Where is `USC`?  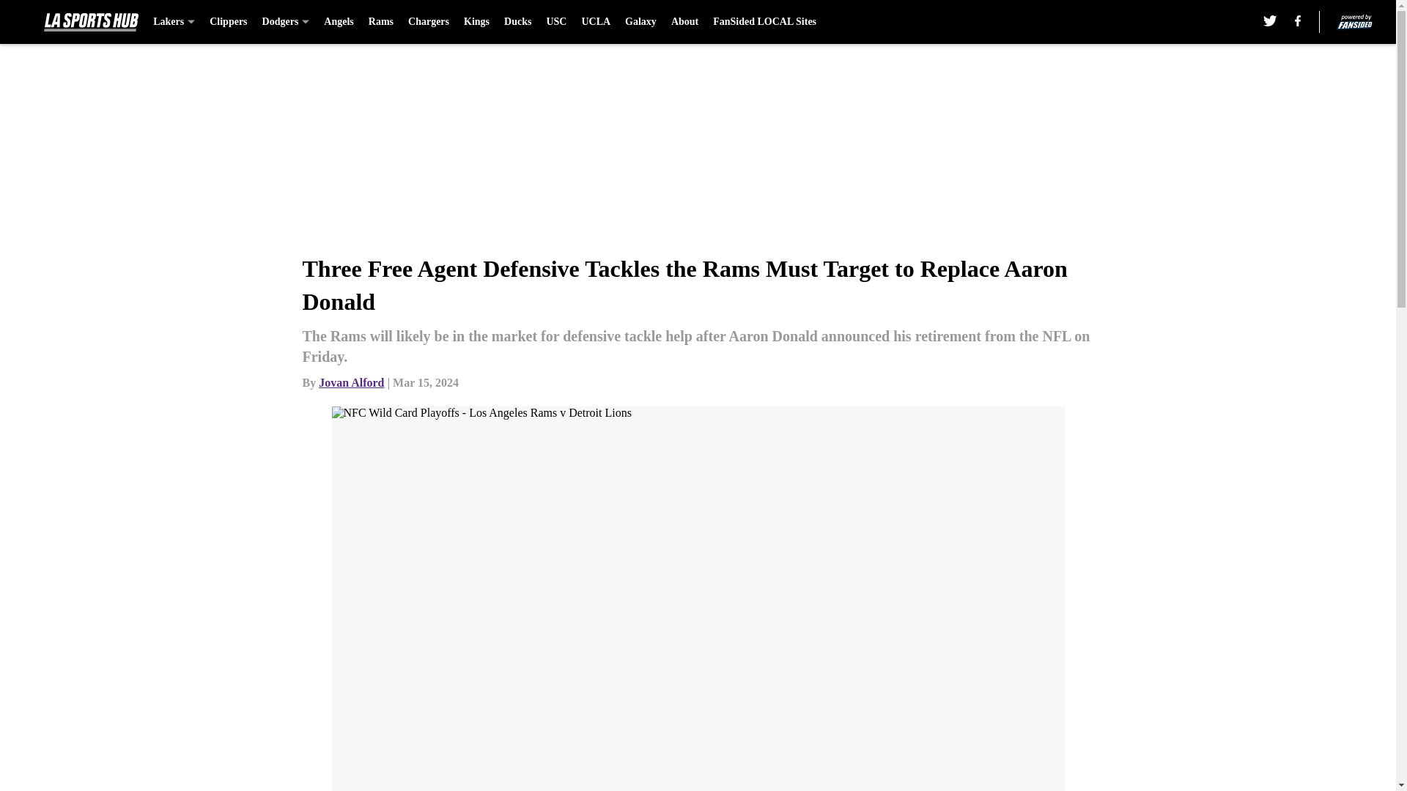
USC is located at coordinates (555, 22).